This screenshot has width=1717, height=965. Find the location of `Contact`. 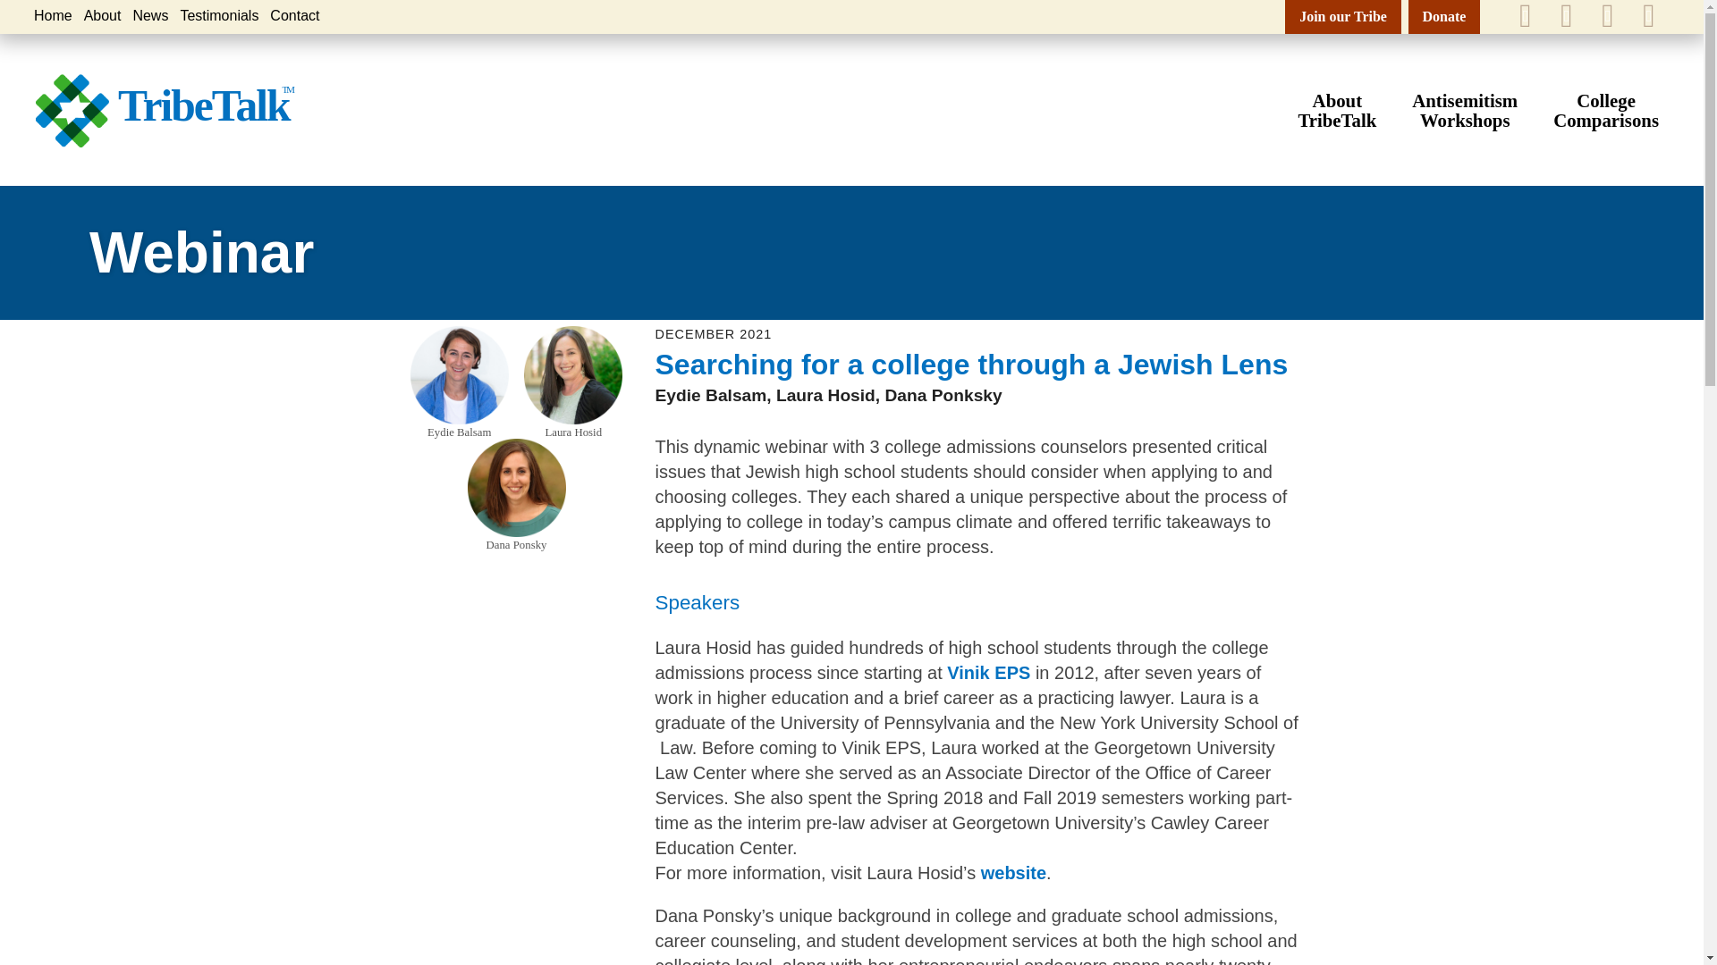

Contact is located at coordinates (172, 105).